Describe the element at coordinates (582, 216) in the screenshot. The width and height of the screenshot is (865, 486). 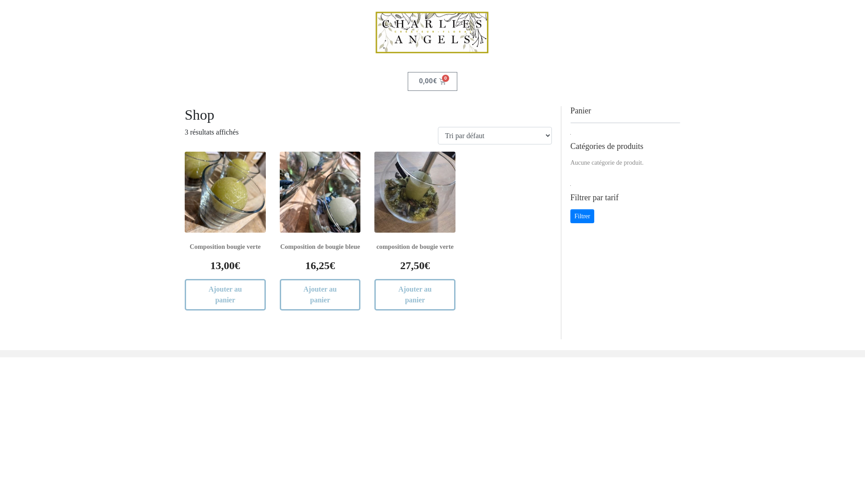
I see `Filtrer` at that location.